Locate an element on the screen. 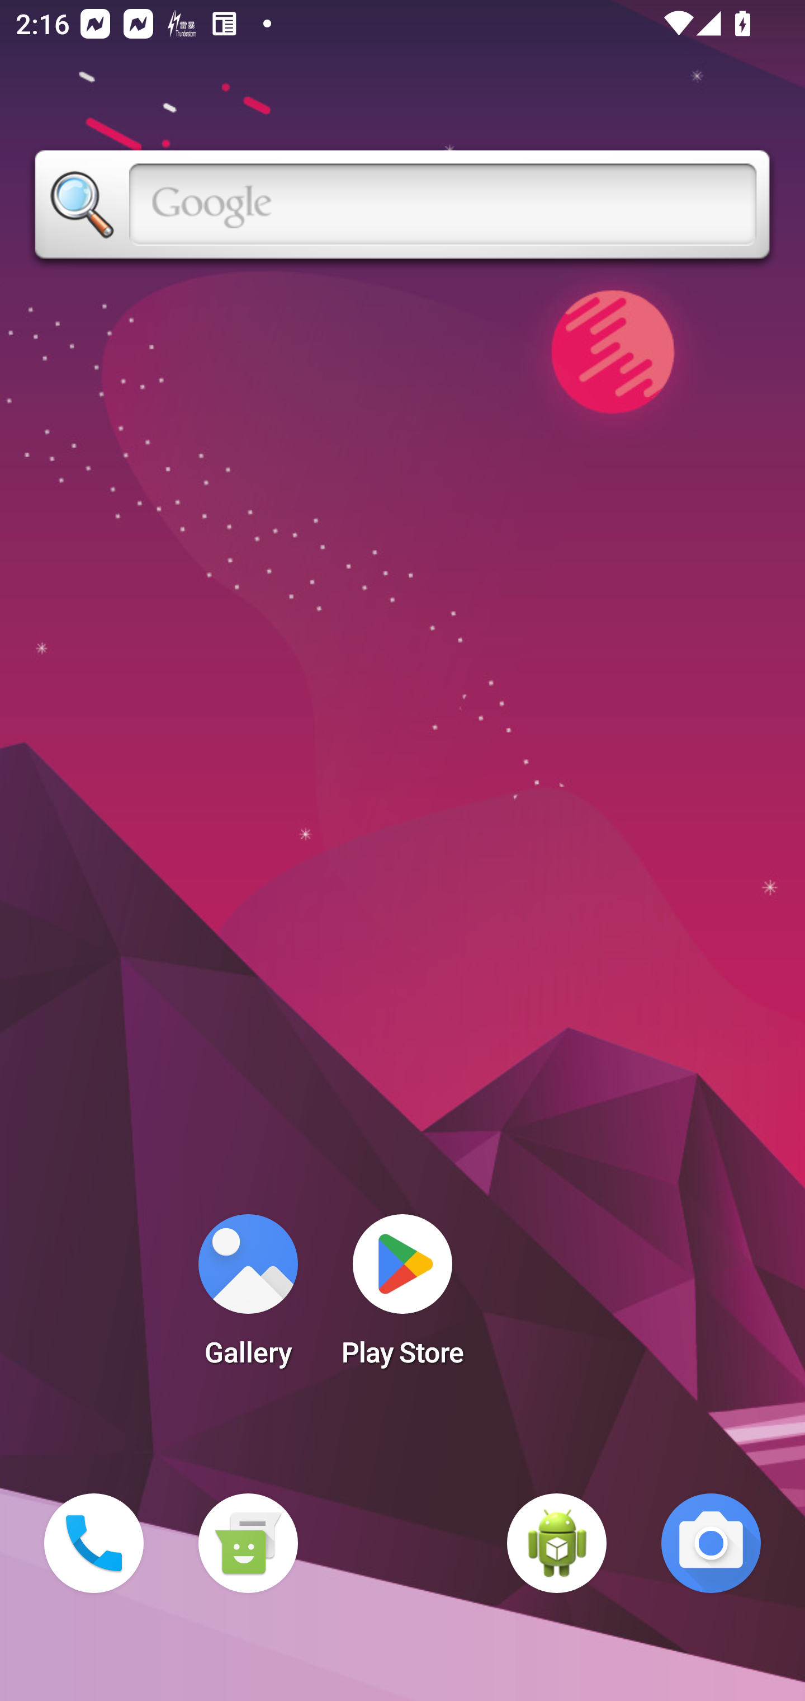 The image size is (805, 1701). Camera is located at coordinates (711, 1543).